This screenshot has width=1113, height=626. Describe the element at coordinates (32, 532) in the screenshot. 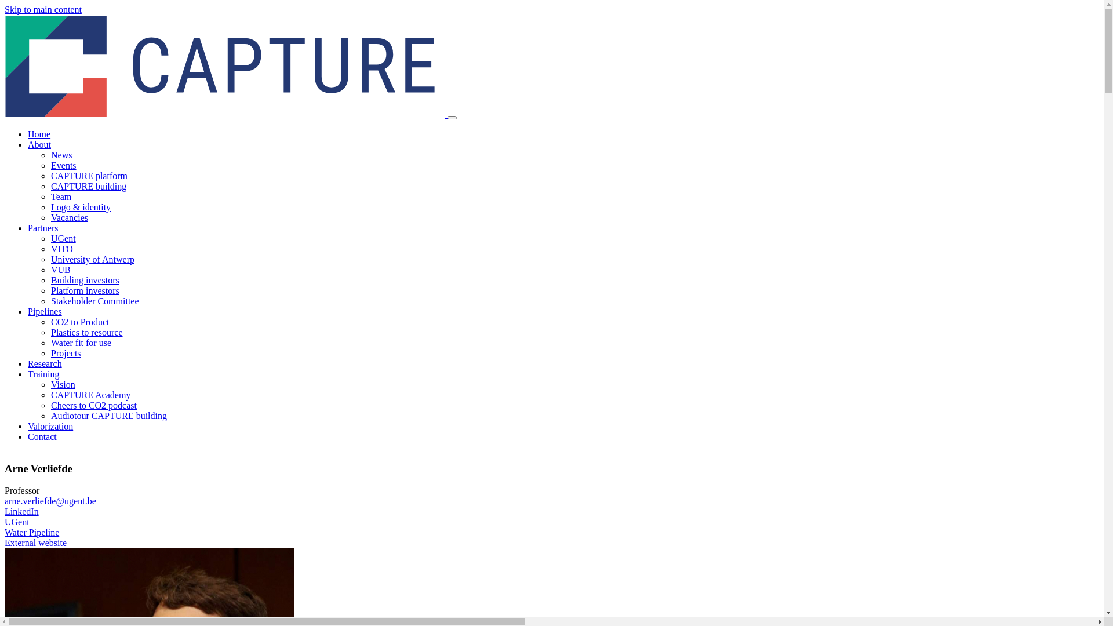

I see `Water Pipeline` at that location.